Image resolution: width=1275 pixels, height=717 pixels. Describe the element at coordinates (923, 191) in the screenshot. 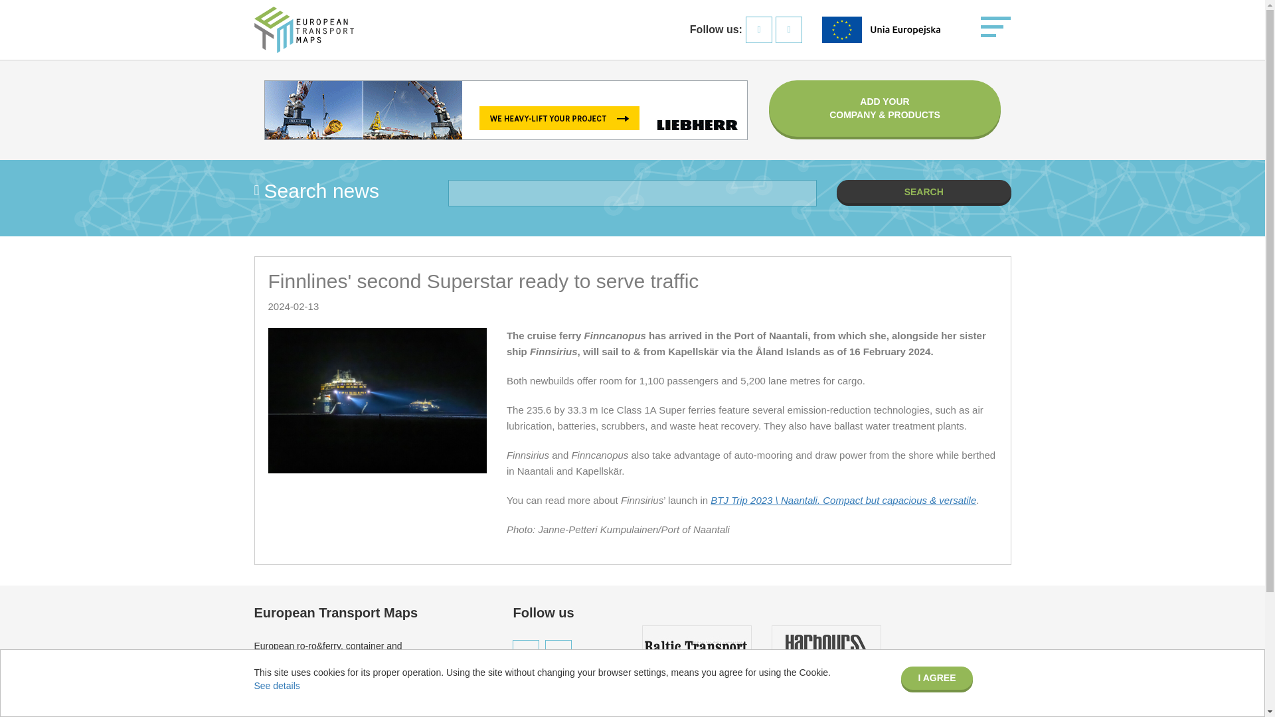

I see `SEARCH` at that location.